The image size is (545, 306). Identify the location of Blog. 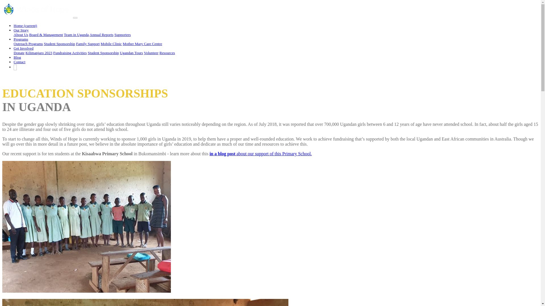
(17, 57).